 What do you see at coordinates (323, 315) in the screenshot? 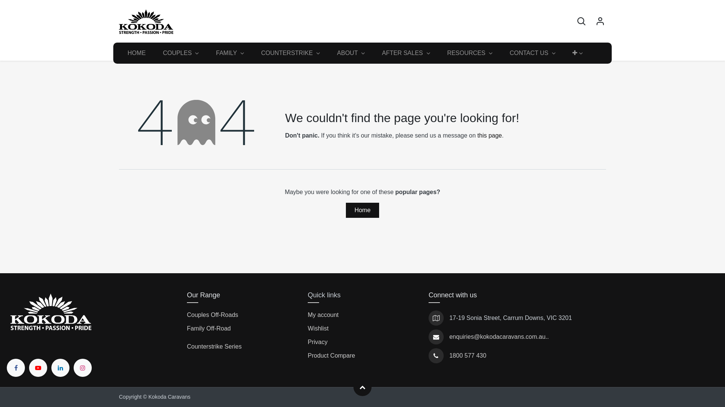
I see `My account` at bounding box center [323, 315].